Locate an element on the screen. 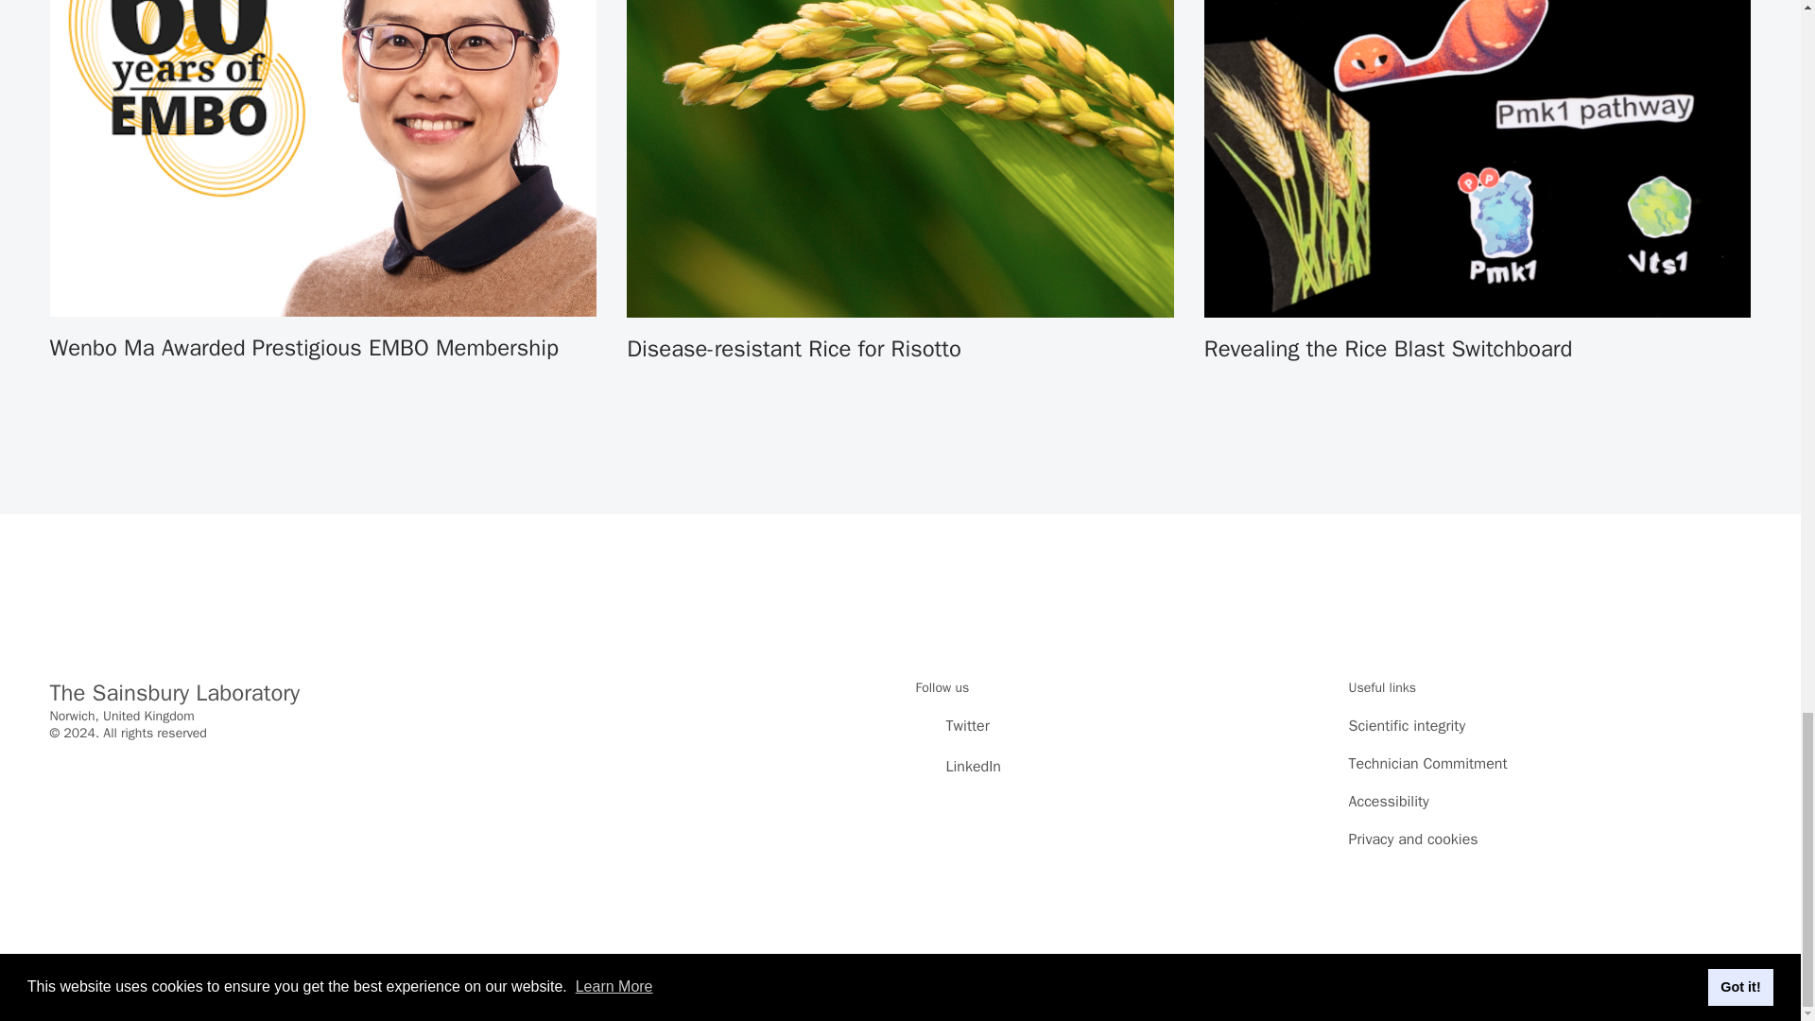  Accessibility is located at coordinates (1388, 802).